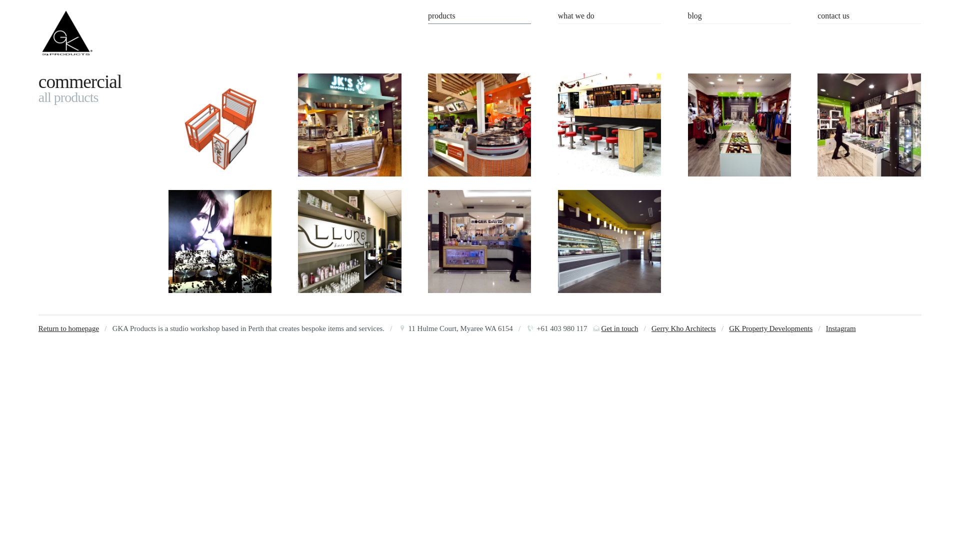 The width and height of the screenshot is (960, 540). What do you see at coordinates (619, 328) in the screenshot?
I see `Get in touch` at bounding box center [619, 328].